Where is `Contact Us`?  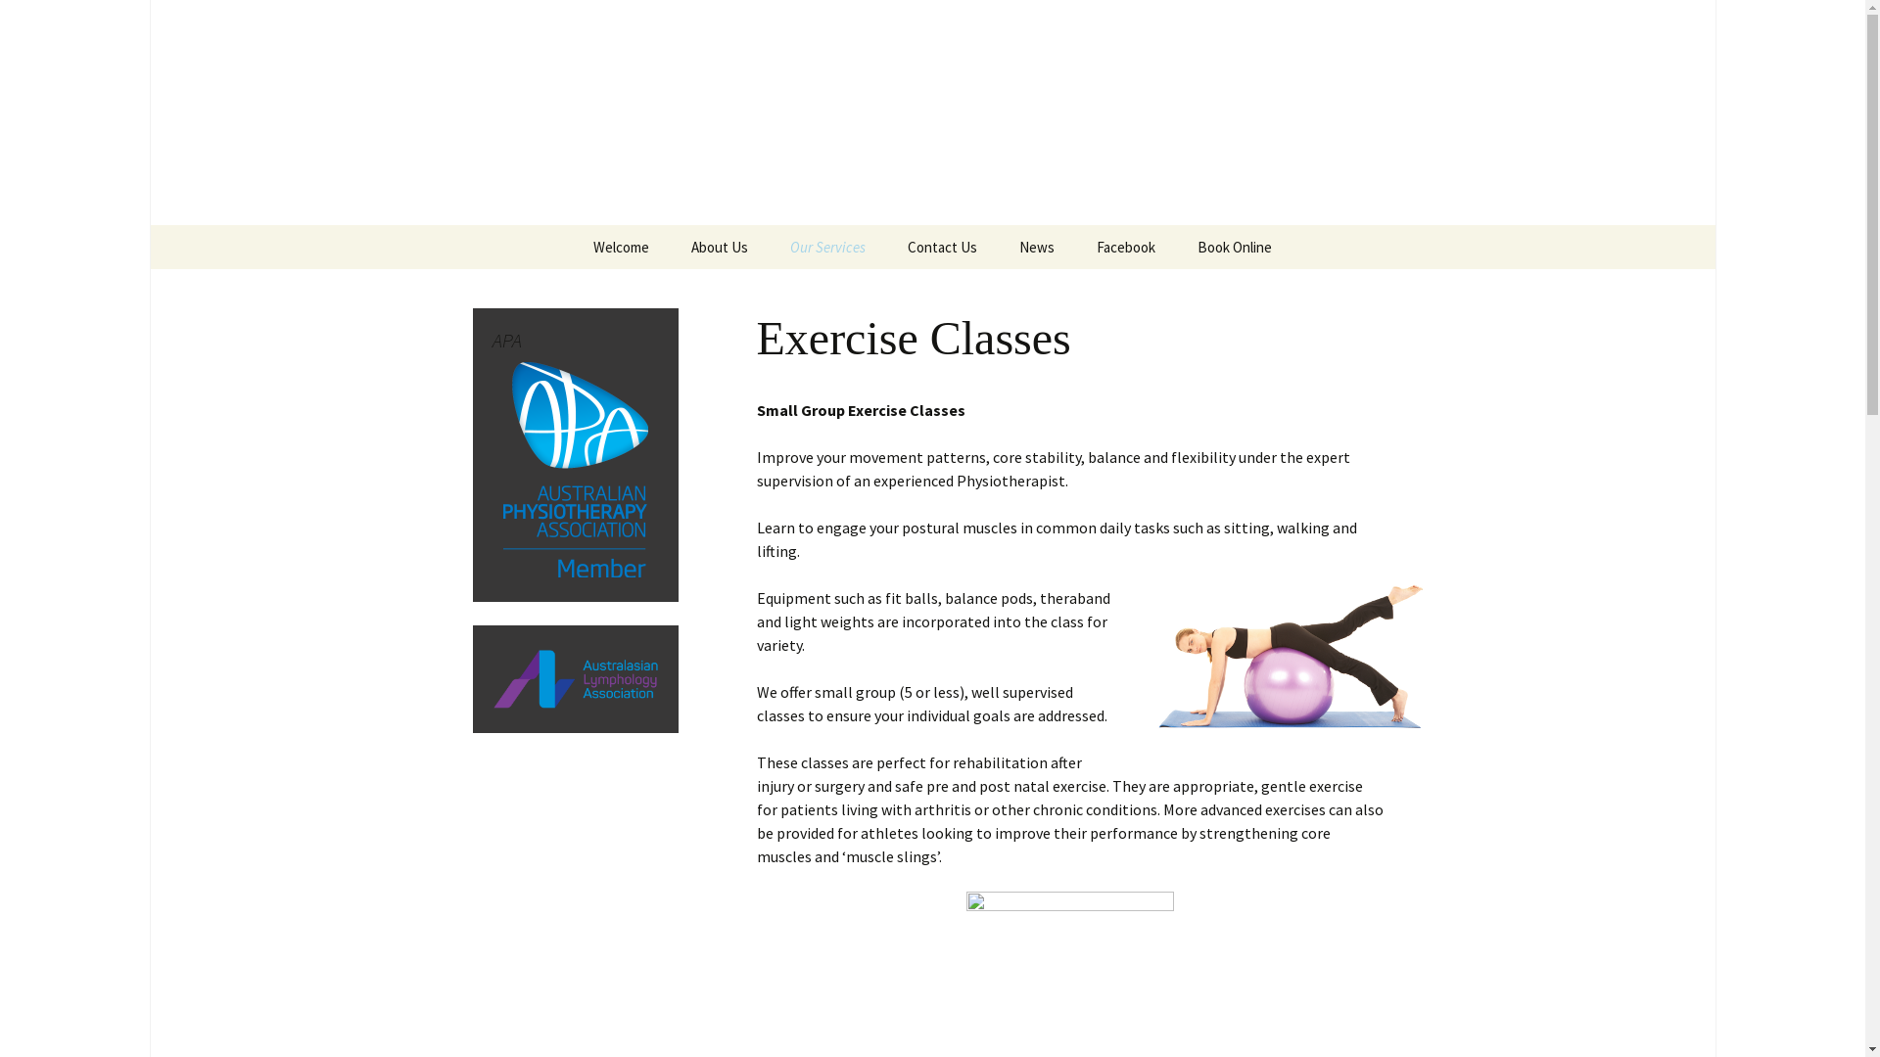
Contact Us is located at coordinates (942, 247).